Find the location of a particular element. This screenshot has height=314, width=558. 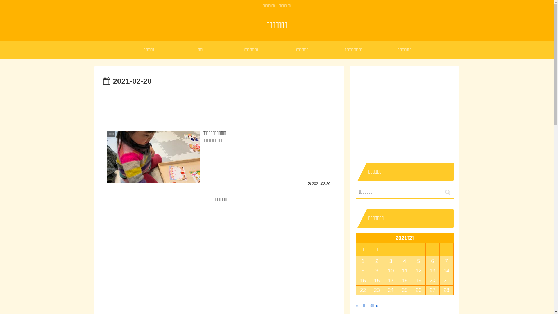

9 is located at coordinates (377, 271).